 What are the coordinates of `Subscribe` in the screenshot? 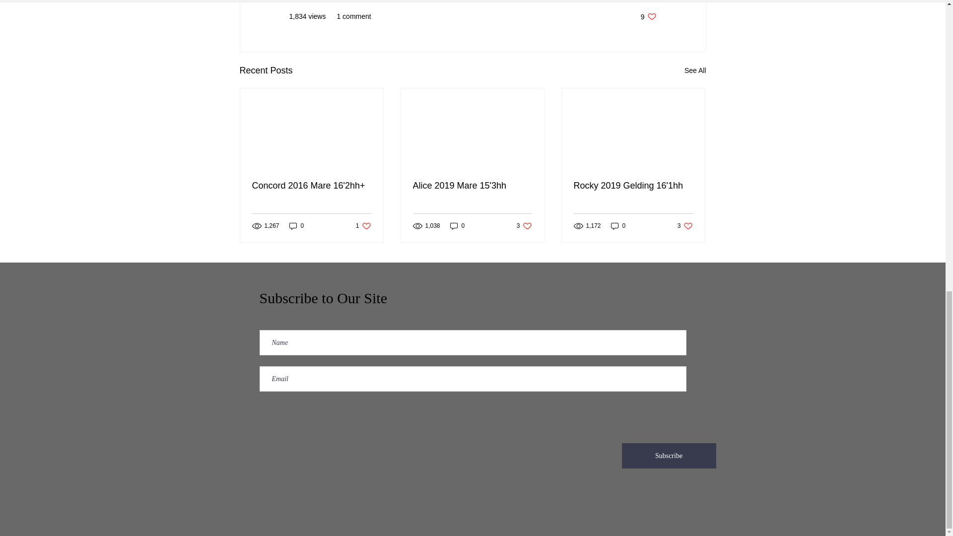 It's located at (524, 226).